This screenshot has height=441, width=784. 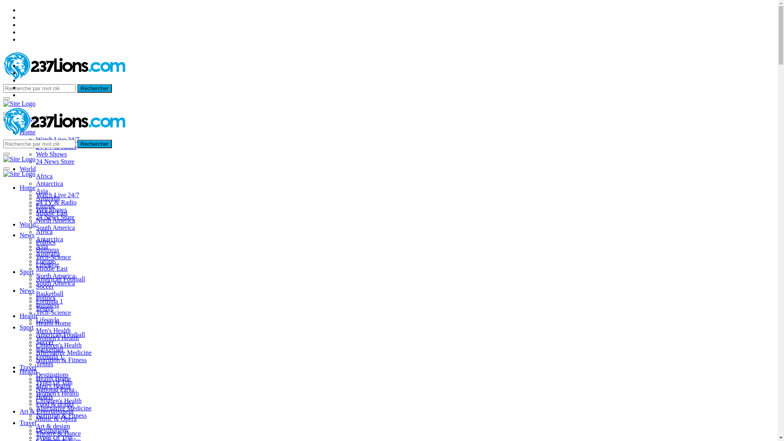 What do you see at coordinates (47, 305) in the screenshot?
I see `Business` at bounding box center [47, 305].